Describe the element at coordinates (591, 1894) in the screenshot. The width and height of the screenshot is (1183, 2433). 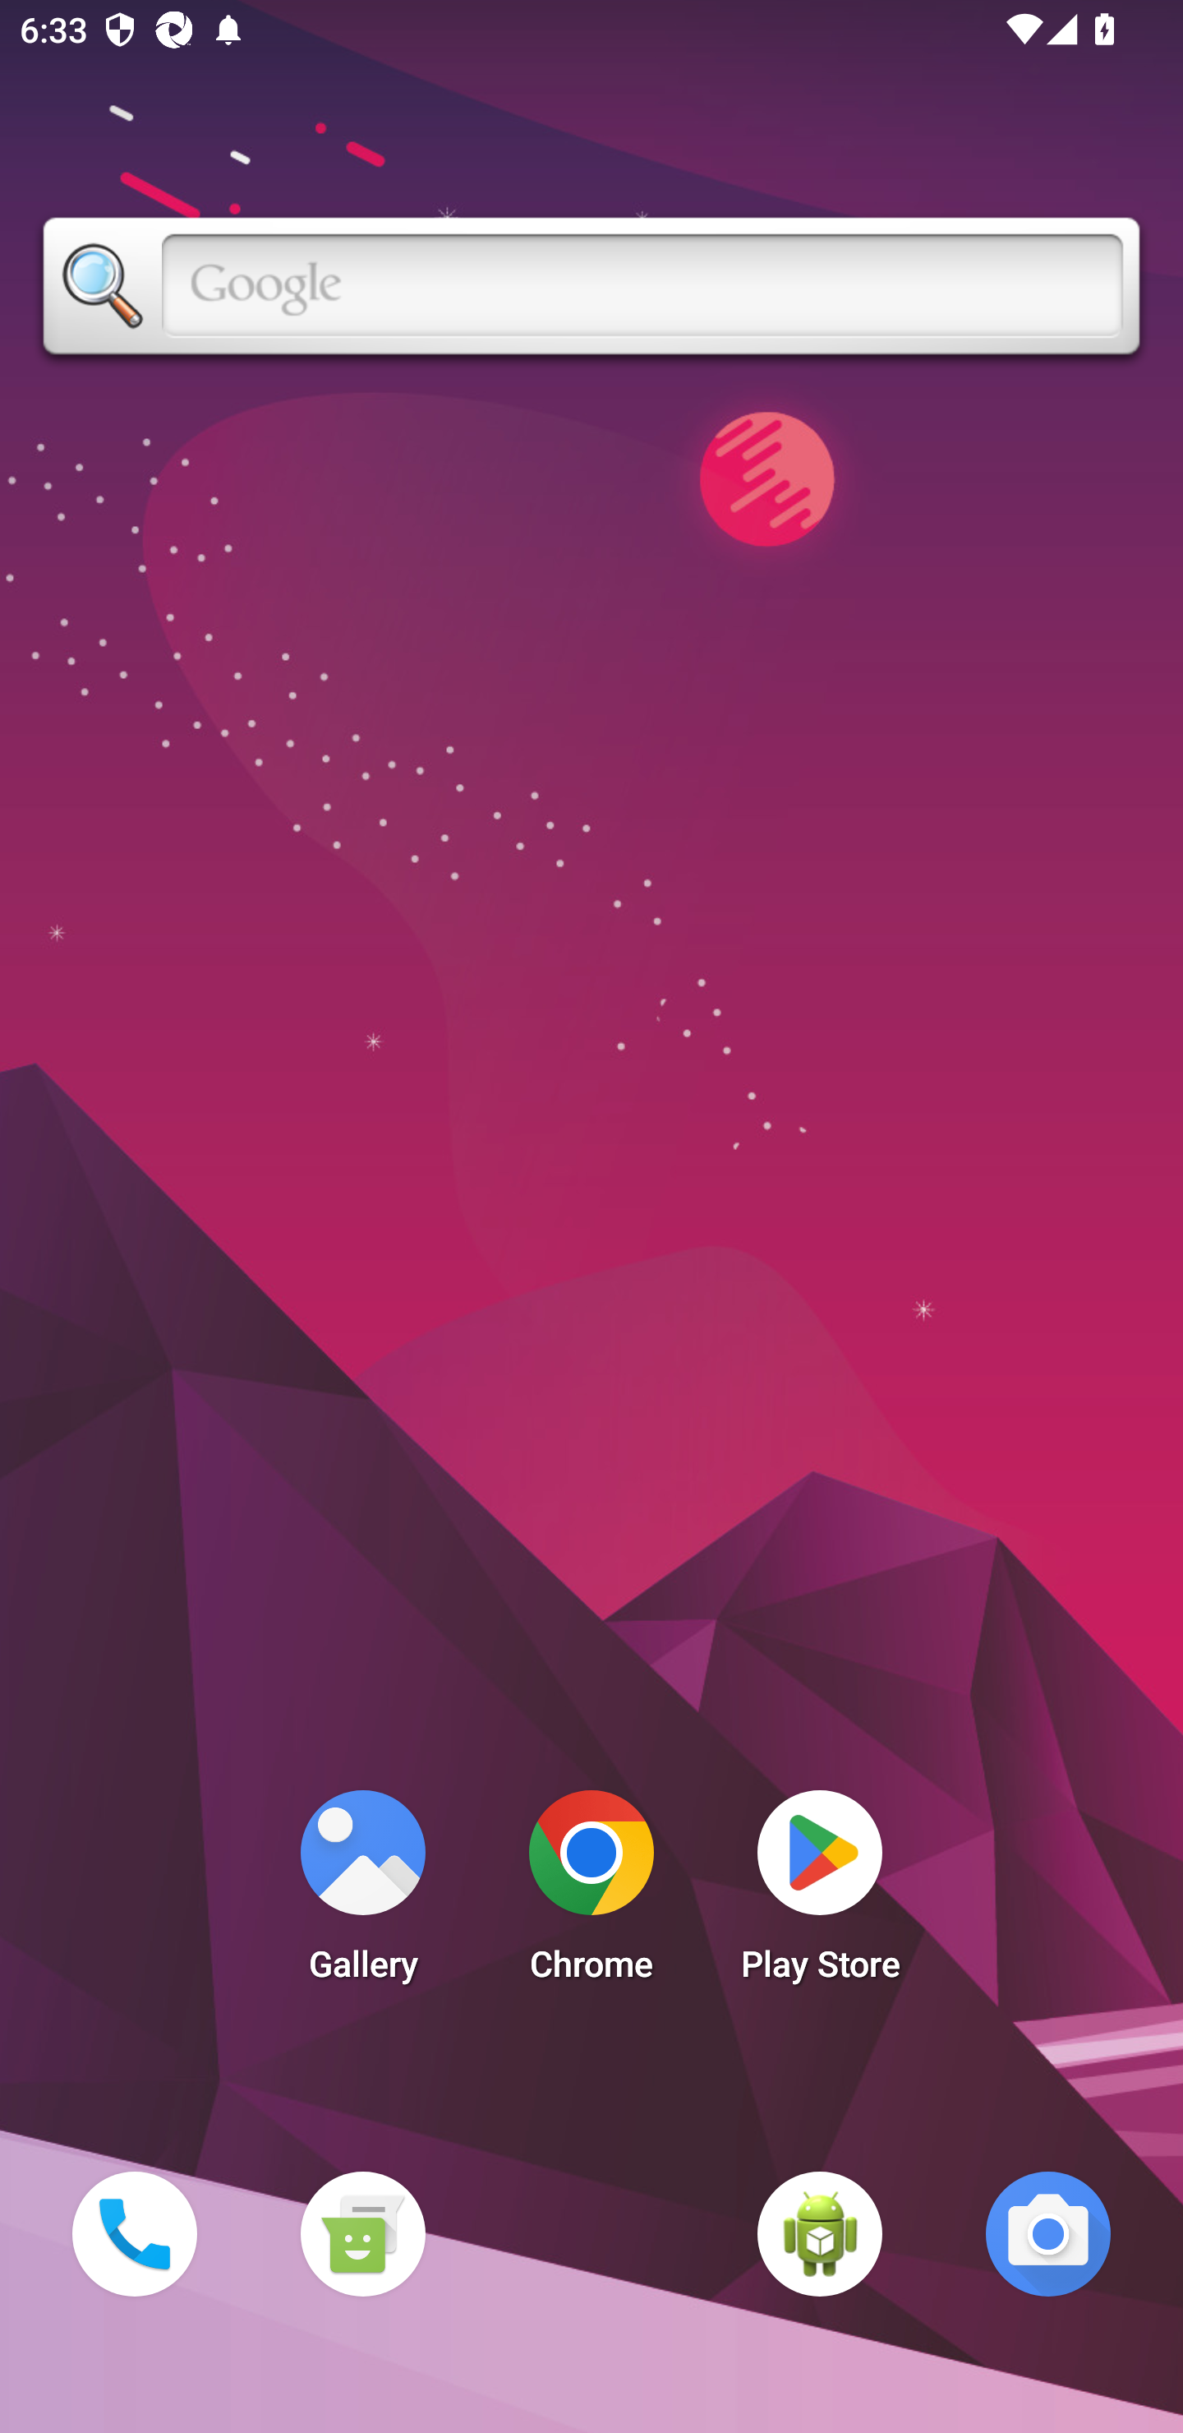
I see `Chrome` at that location.